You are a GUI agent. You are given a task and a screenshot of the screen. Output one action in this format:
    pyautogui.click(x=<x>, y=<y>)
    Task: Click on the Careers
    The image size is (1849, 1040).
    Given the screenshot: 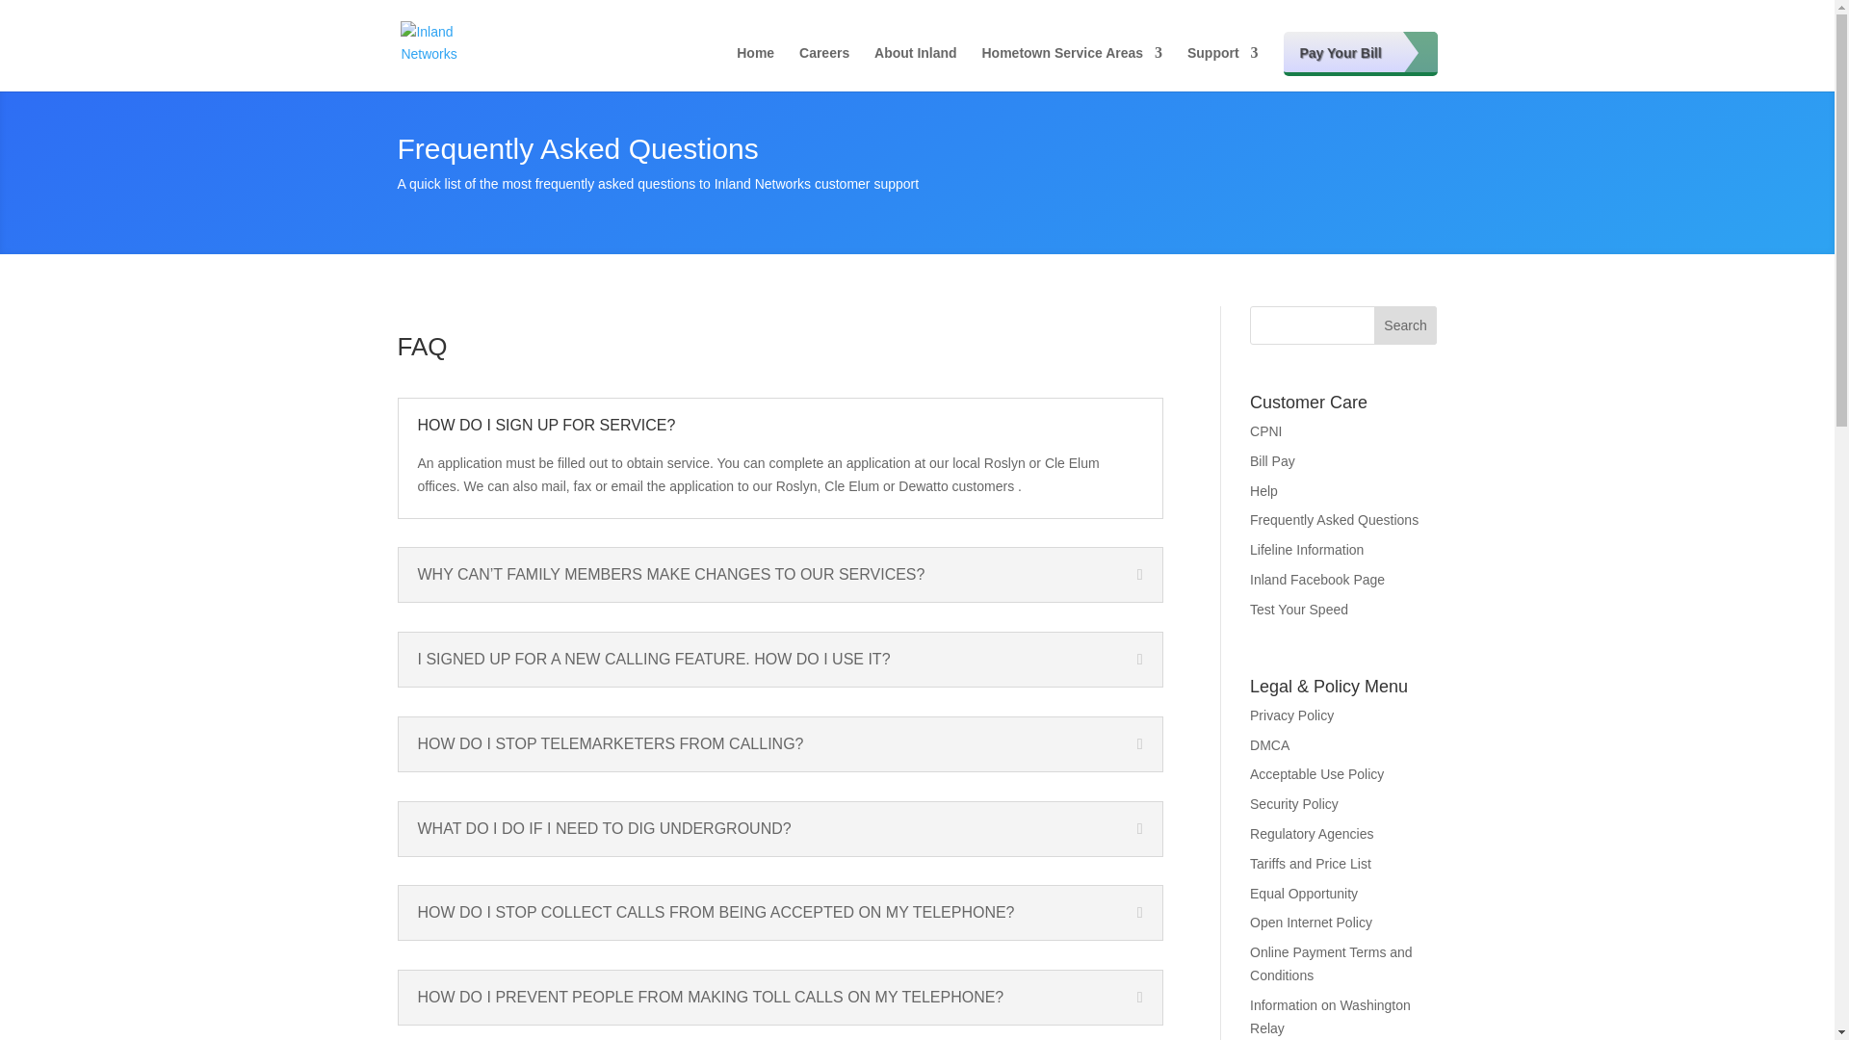 What is the action you would take?
    pyautogui.click(x=823, y=68)
    